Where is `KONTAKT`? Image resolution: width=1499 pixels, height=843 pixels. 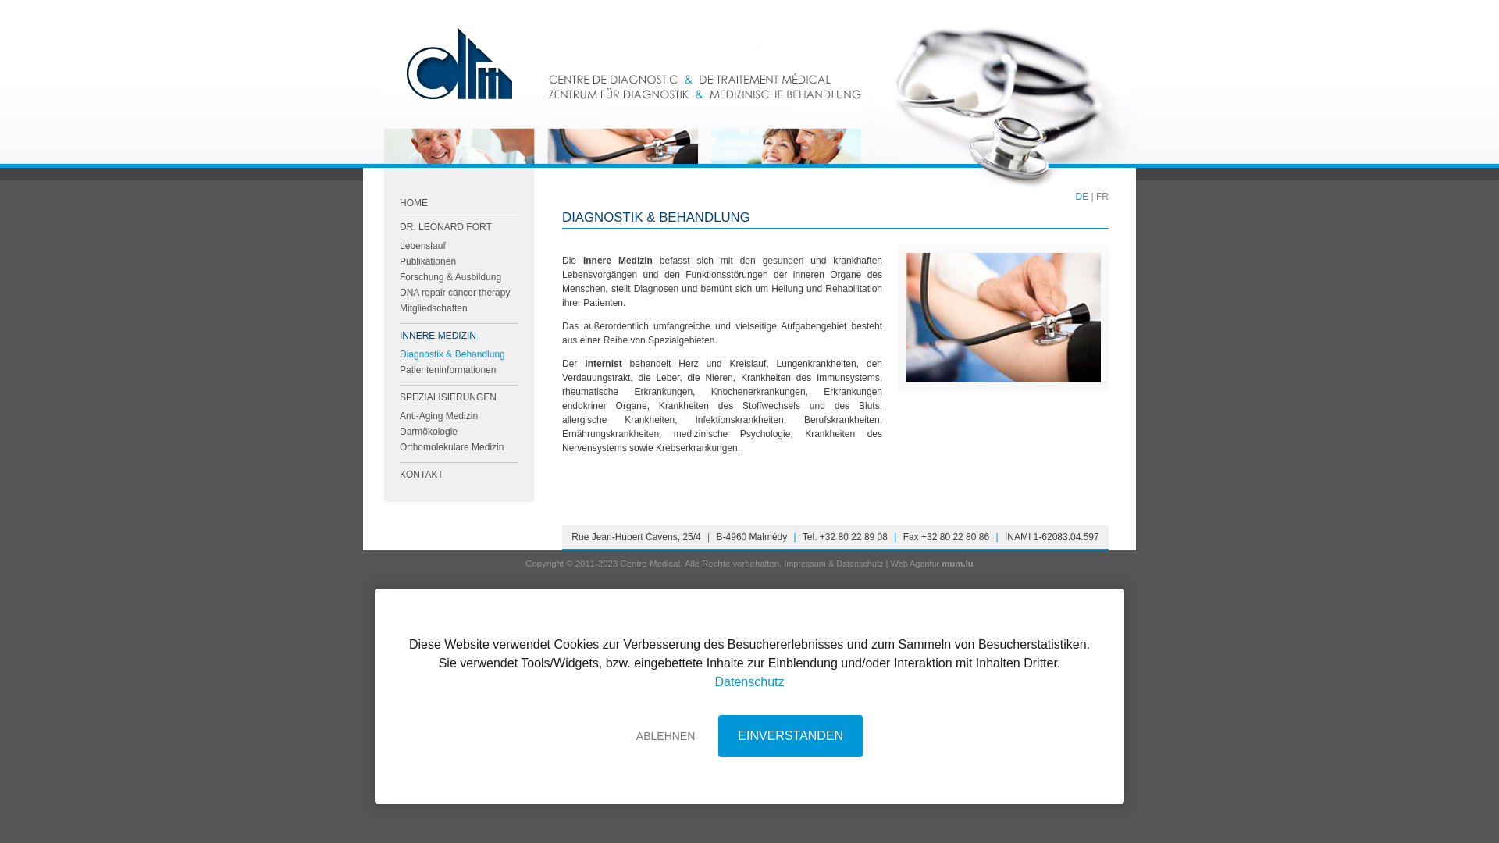 KONTAKT is located at coordinates (422, 475).